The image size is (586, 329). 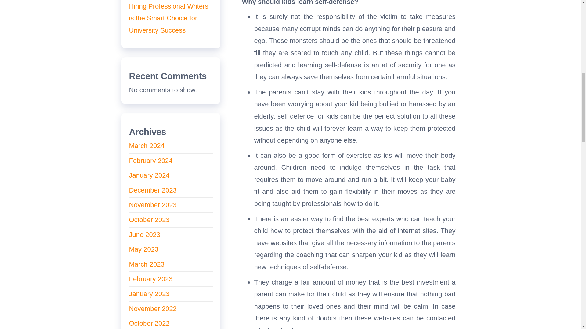 What do you see at coordinates (149, 323) in the screenshot?
I see `October 2022` at bounding box center [149, 323].